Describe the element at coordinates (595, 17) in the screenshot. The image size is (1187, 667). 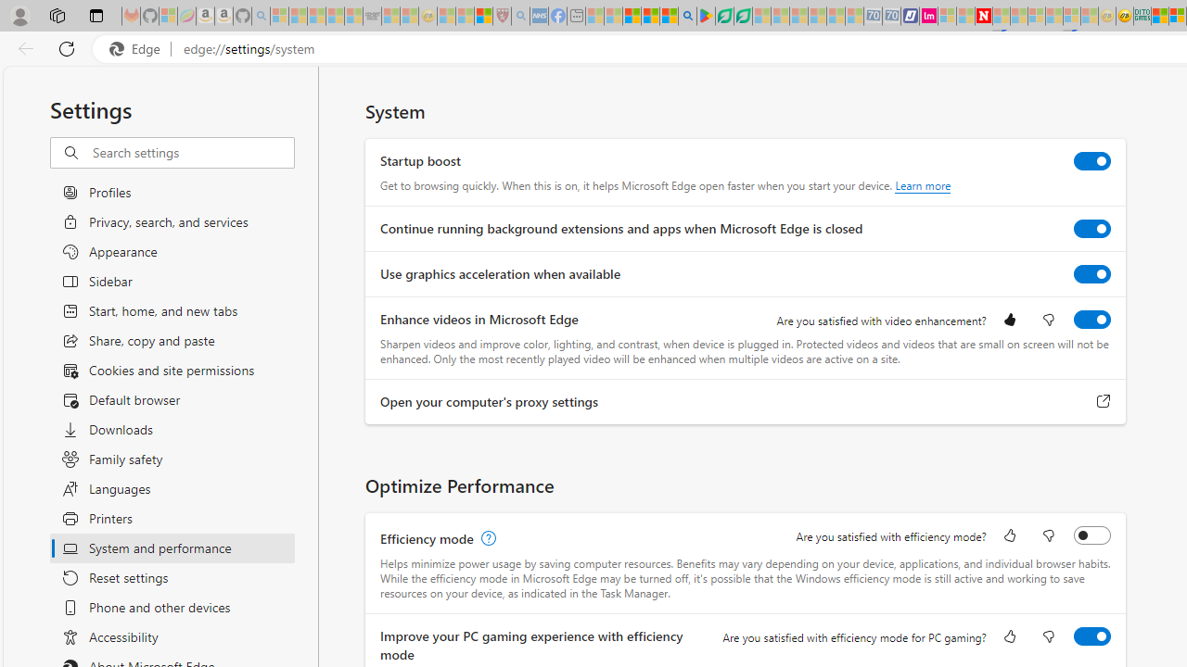
I see `MSNBC - MSN - Sleeping` at that location.